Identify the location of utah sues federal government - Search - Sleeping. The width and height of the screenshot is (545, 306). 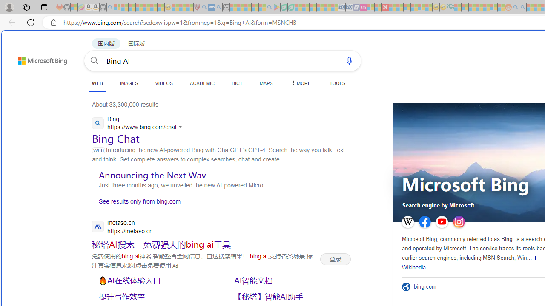
(219, 8).